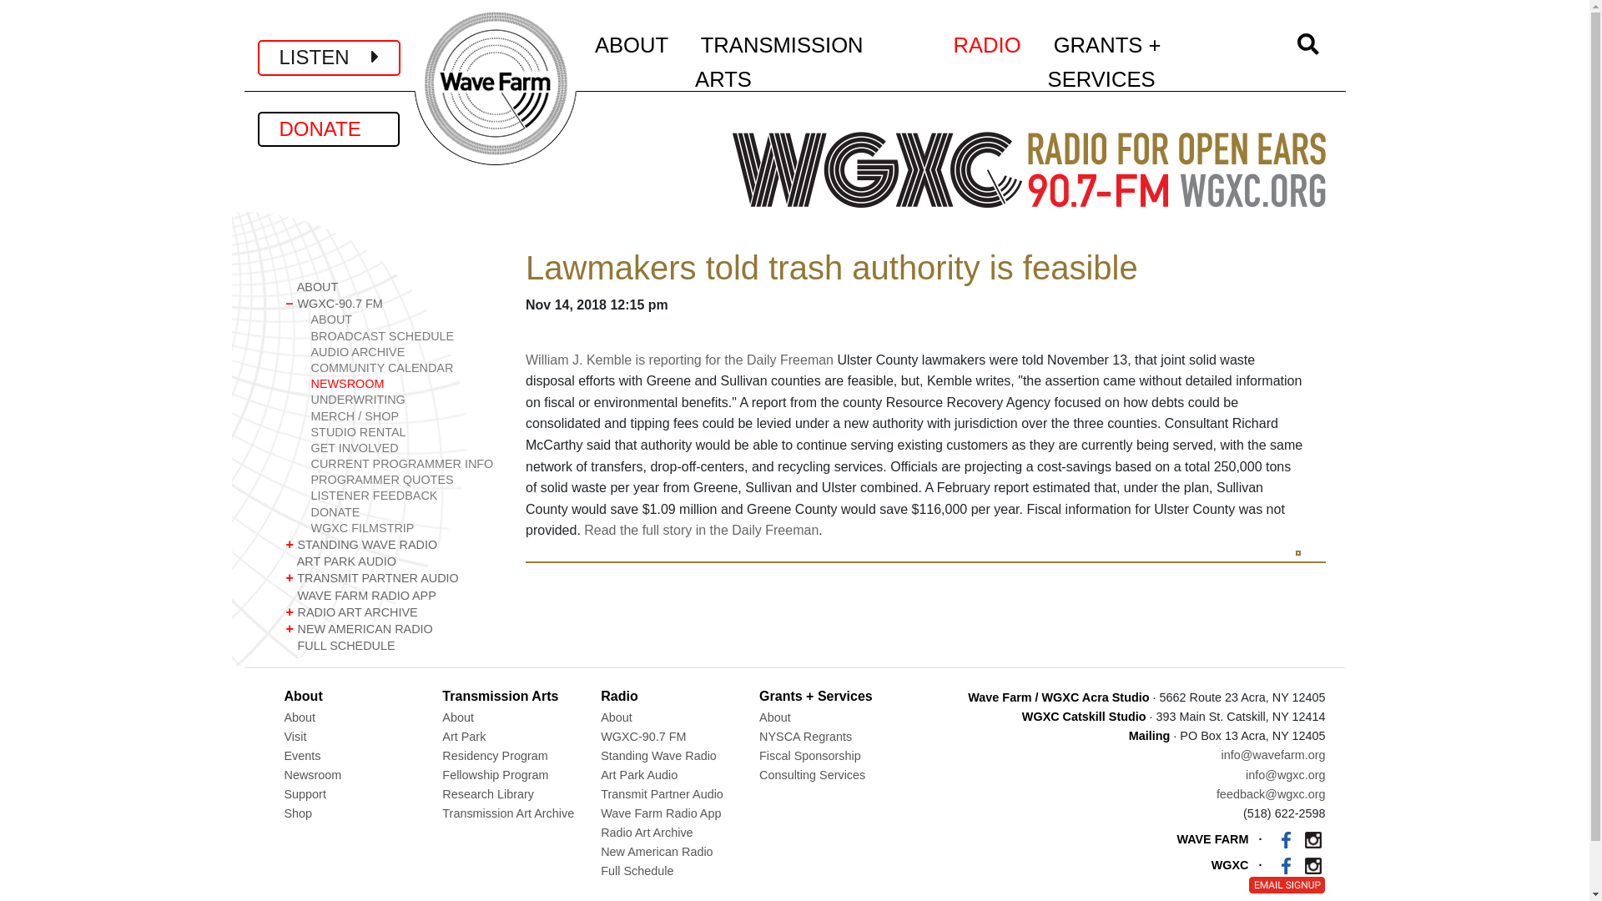 This screenshot has height=901, width=1602. I want to click on ABOUT, so click(404, 320).